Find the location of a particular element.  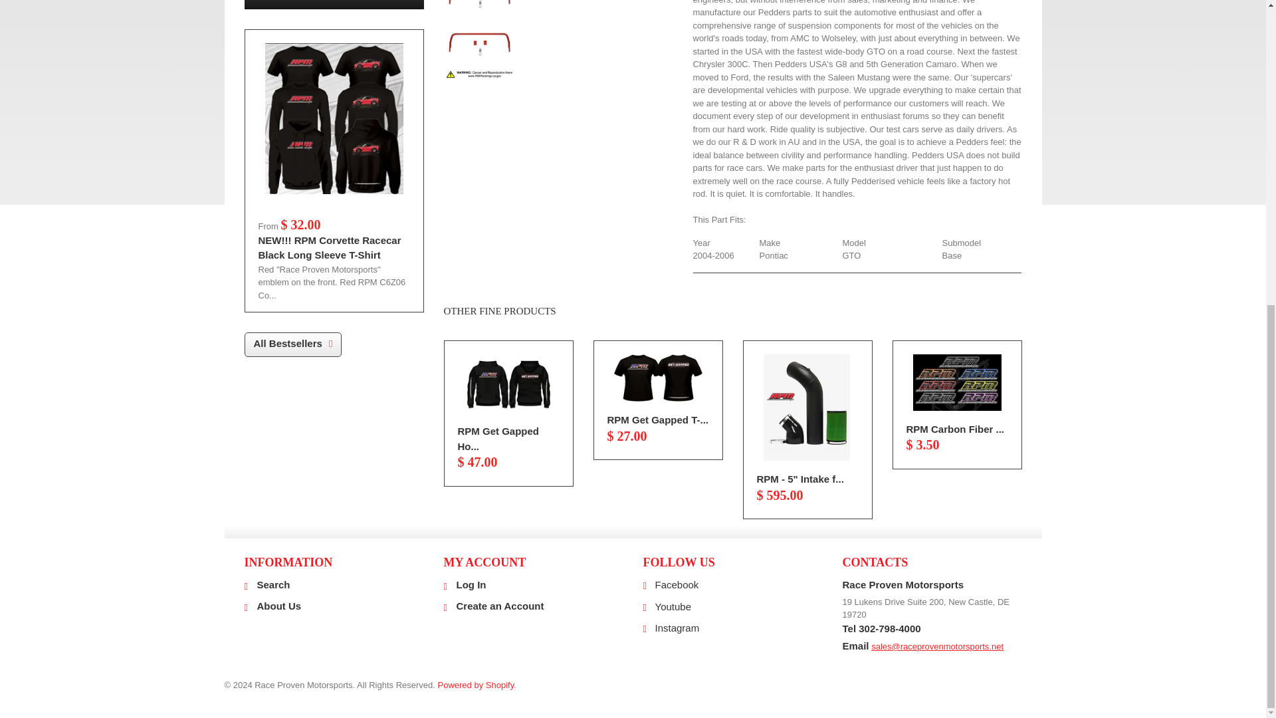

RPM - 5" Intake for LSA CTS-V is located at coordinates (807, 408).